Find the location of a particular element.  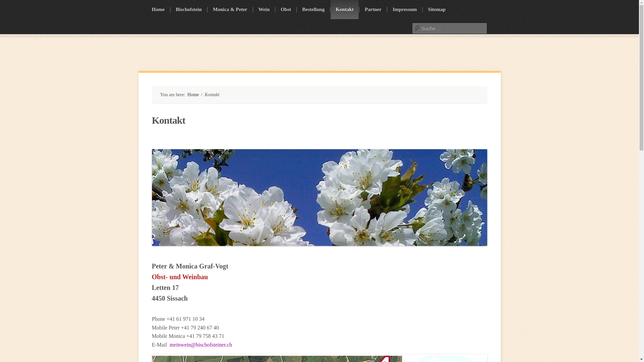

Skip to content is located at coordinates (147, 0).